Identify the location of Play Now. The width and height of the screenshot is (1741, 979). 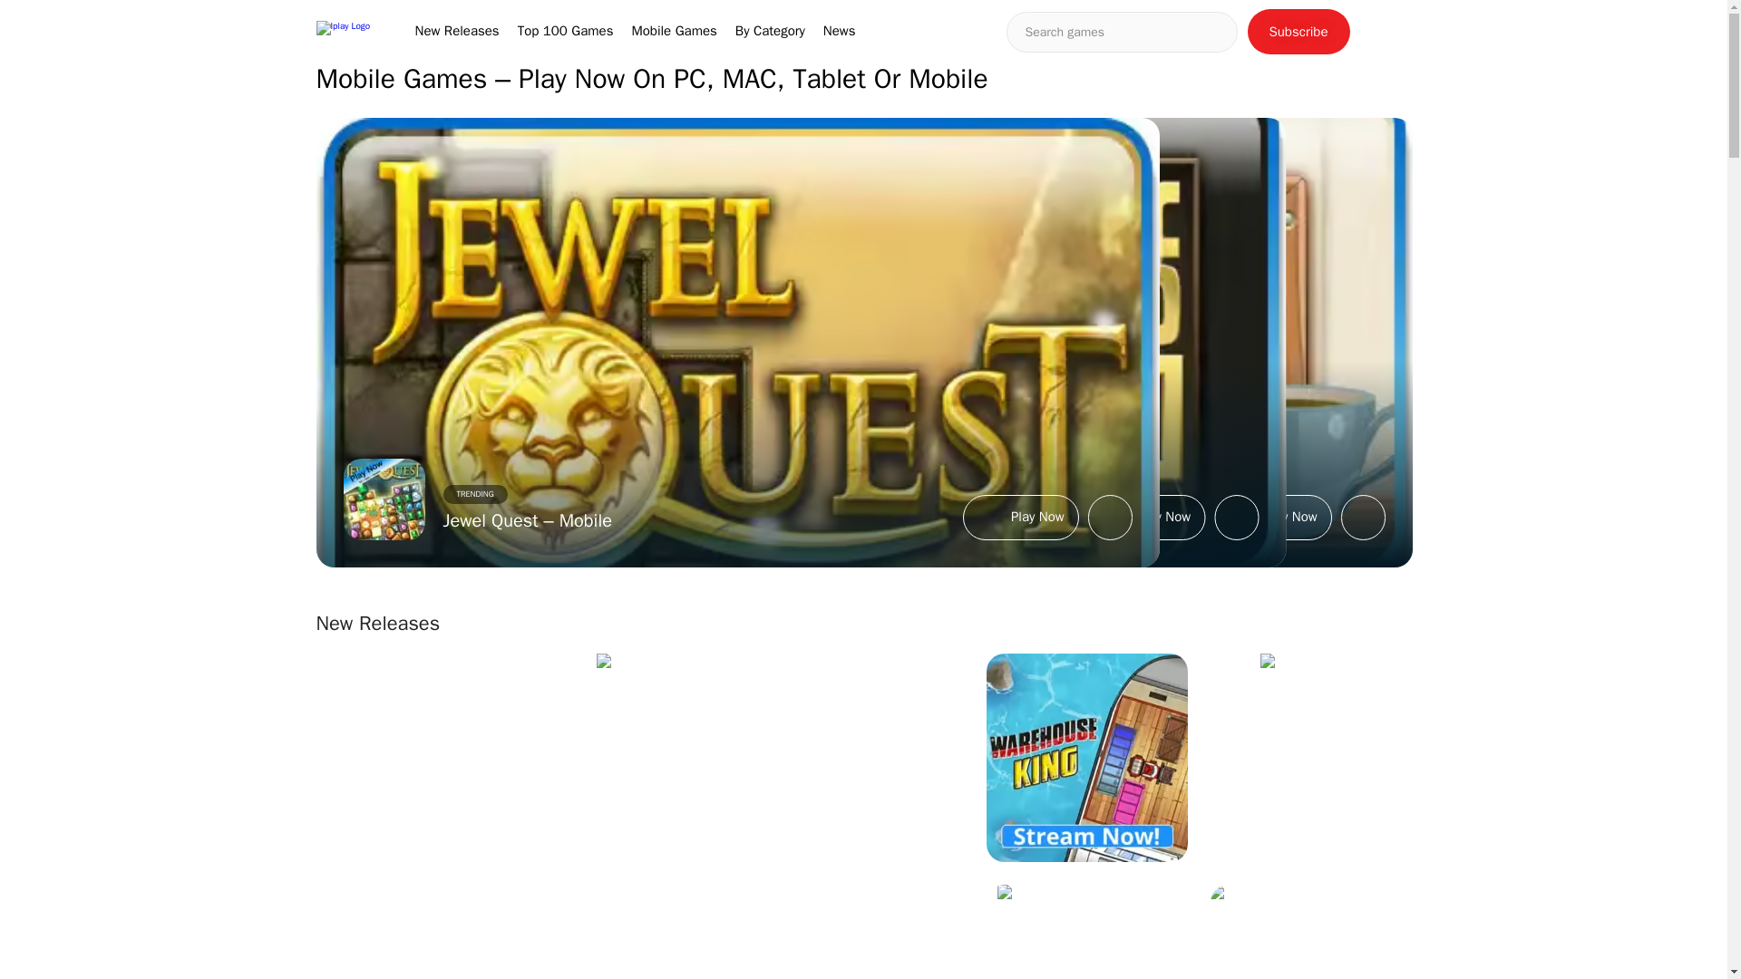
(1018, 517).